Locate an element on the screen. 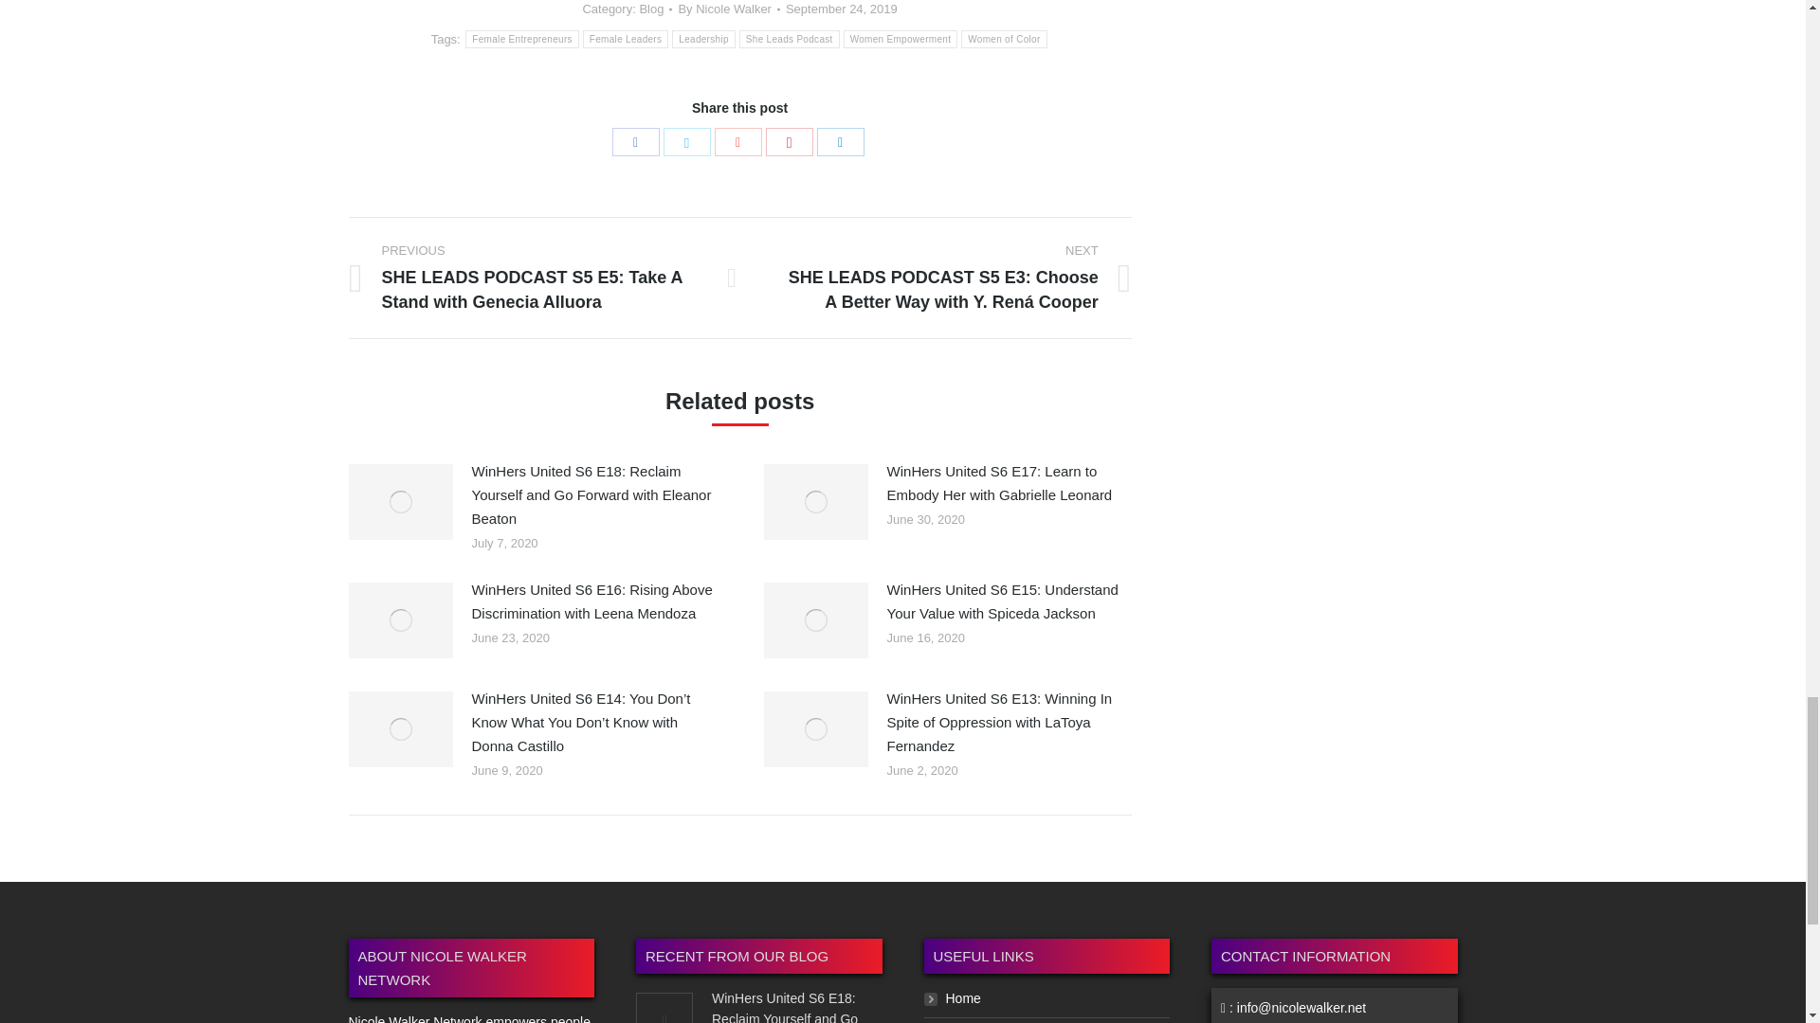  September 24, 2019 is located at coordinates (842, 9).